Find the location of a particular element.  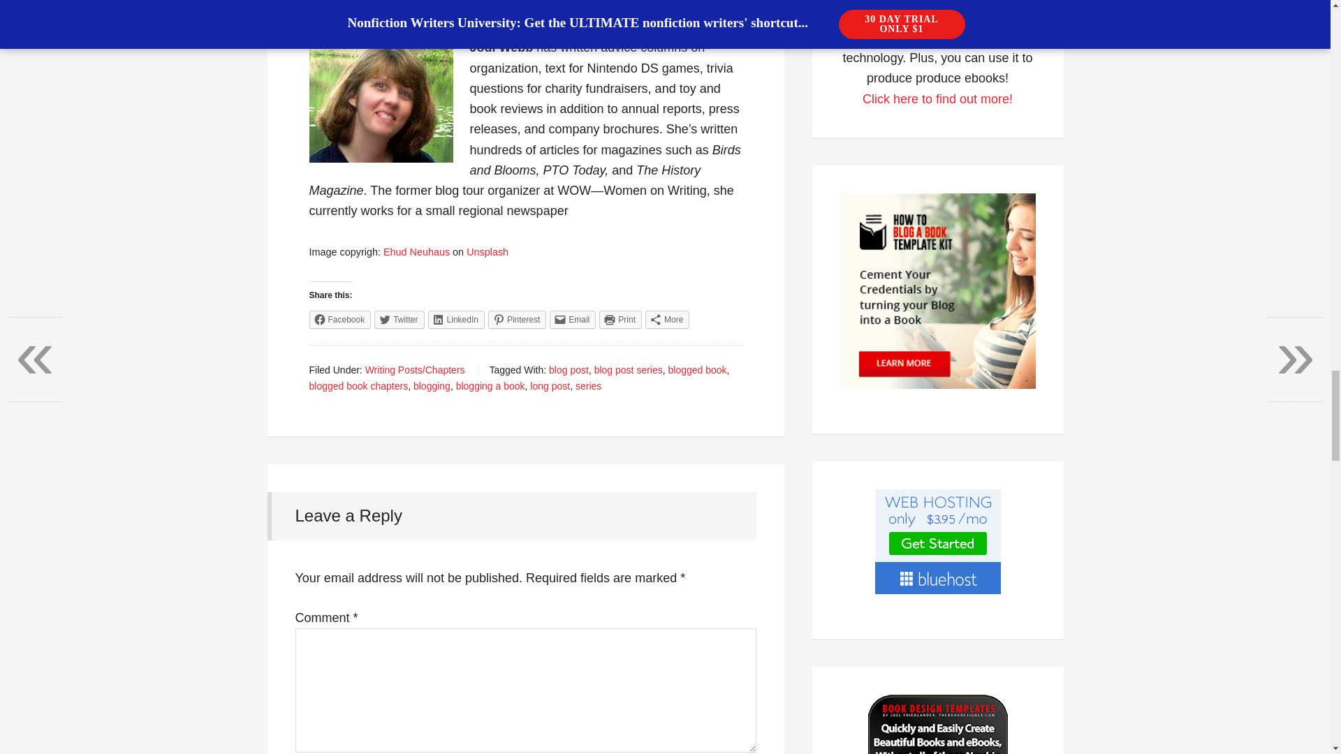

Click to share on LinkedIn is located at coordinates (455, 319).